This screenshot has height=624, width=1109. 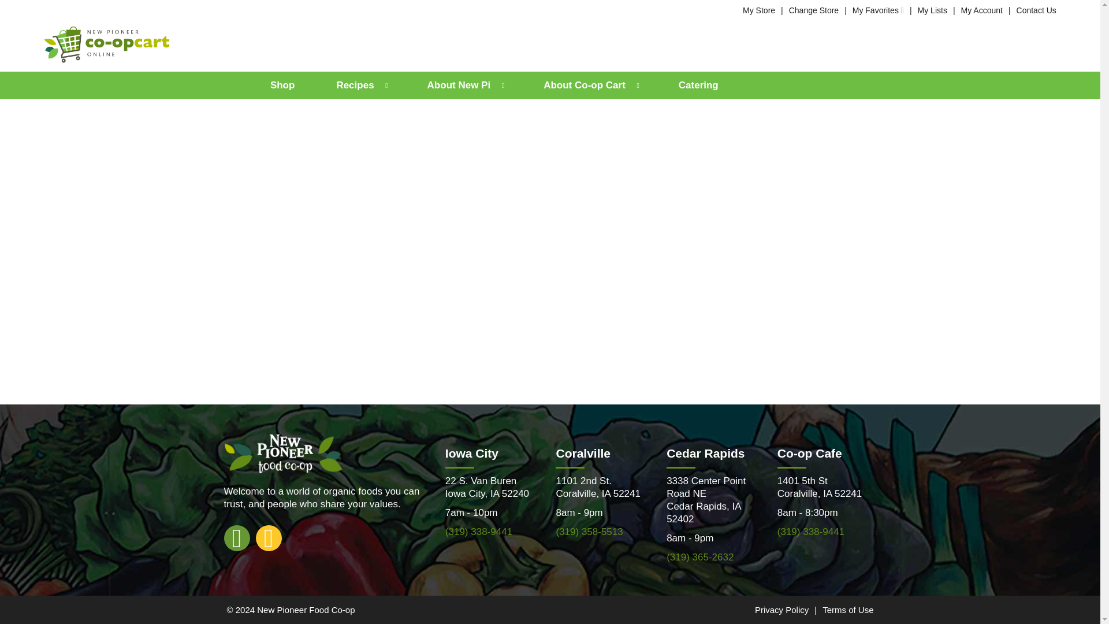 What do you see at coordinates (283, 85) in the screenshot?
I see `Shop` at bounding box center [283, 85].